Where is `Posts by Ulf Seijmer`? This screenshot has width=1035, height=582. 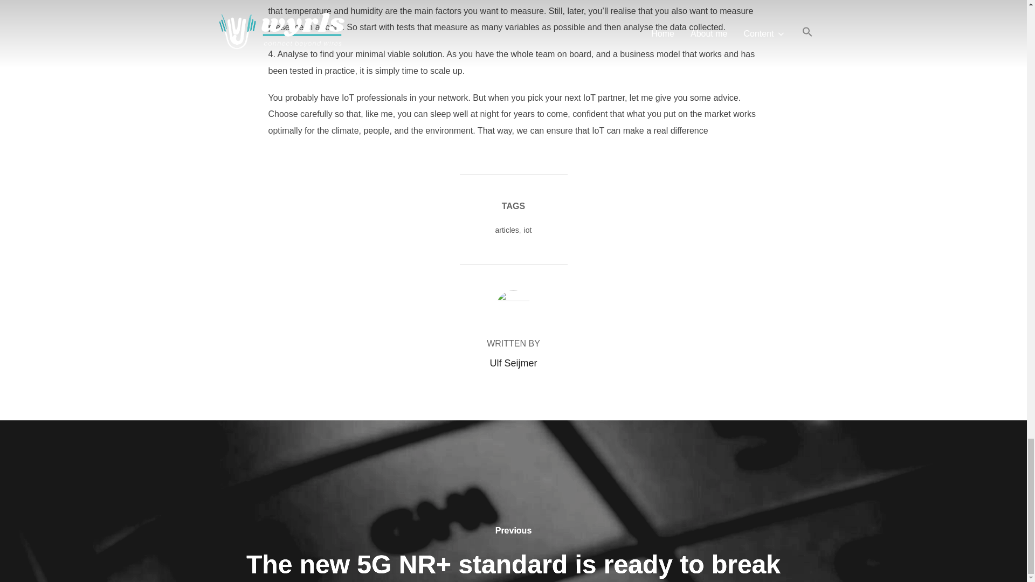
Posts by Ulf Seijmer is located at coordinates (513, 363).